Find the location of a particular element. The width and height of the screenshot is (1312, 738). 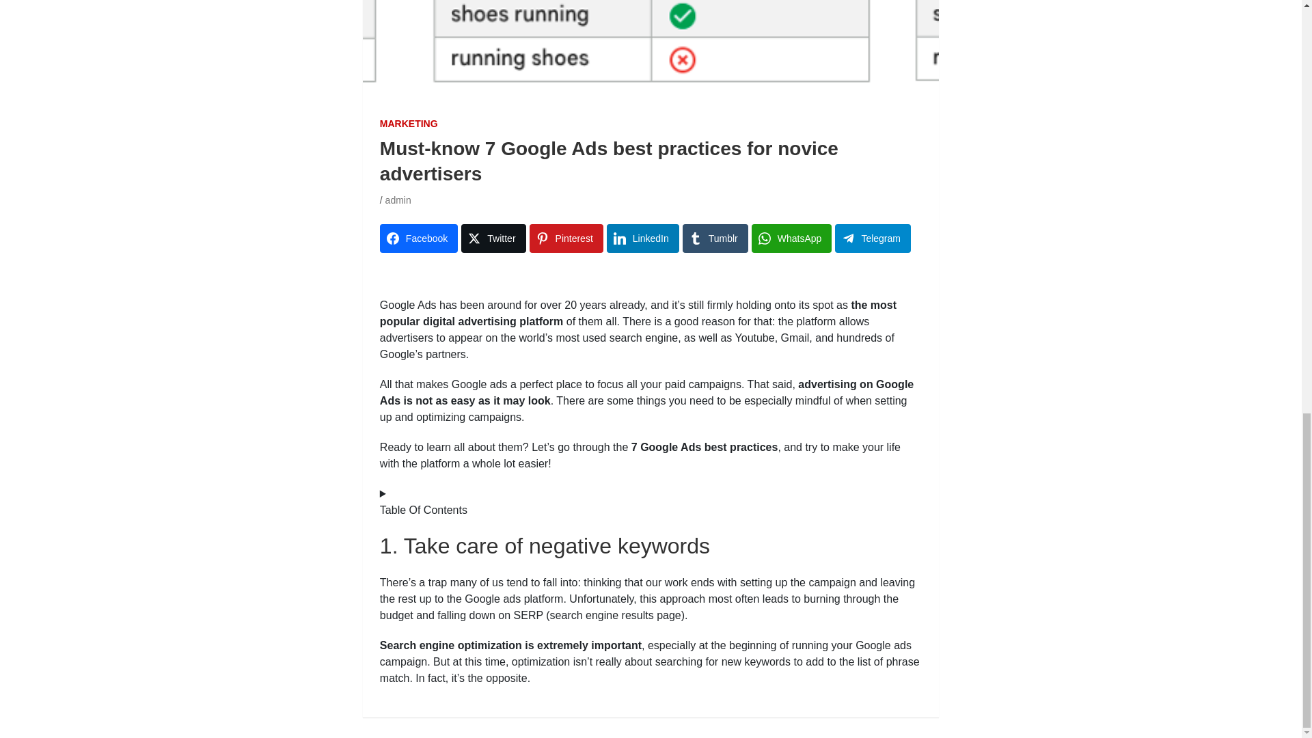

Share on Facebook is located at coordinates (419, 238).